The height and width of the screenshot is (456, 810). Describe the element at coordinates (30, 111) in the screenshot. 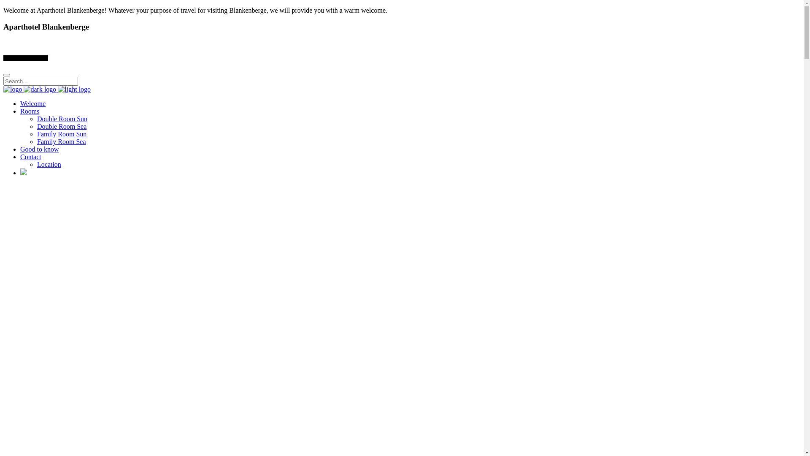

I see `Rooms` at that location.